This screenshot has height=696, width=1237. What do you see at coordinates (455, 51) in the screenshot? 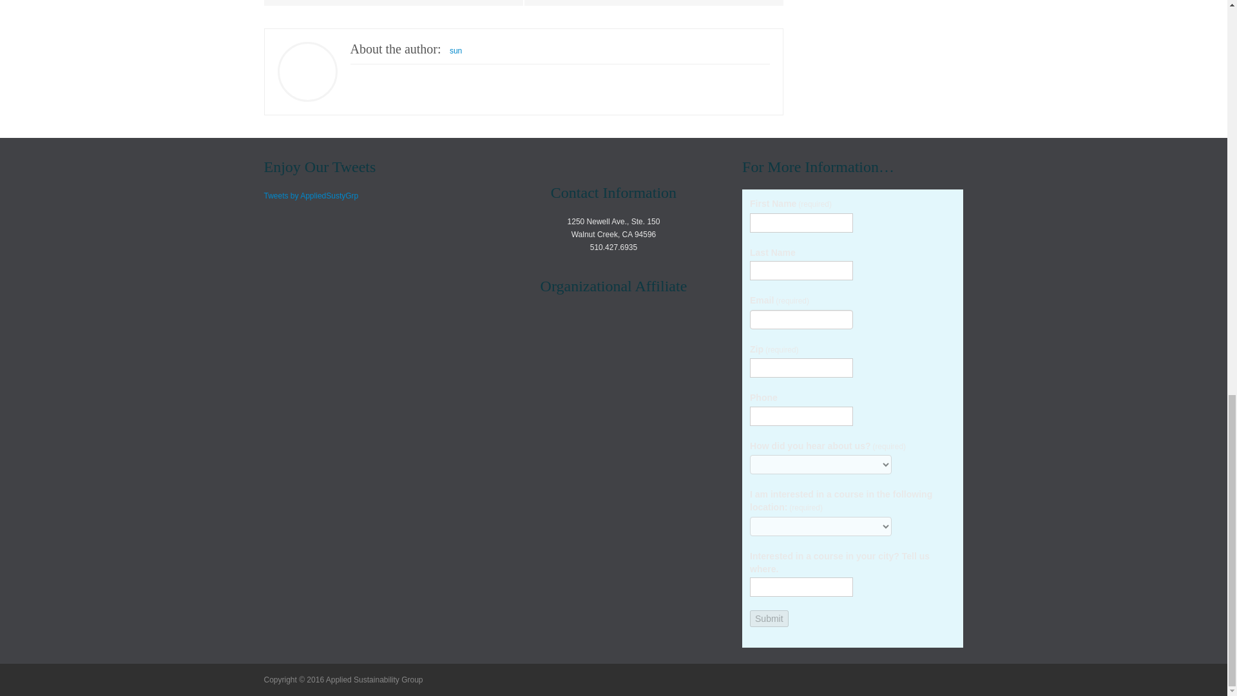
I see `Posts by sun` at bounding box center [455, 51].